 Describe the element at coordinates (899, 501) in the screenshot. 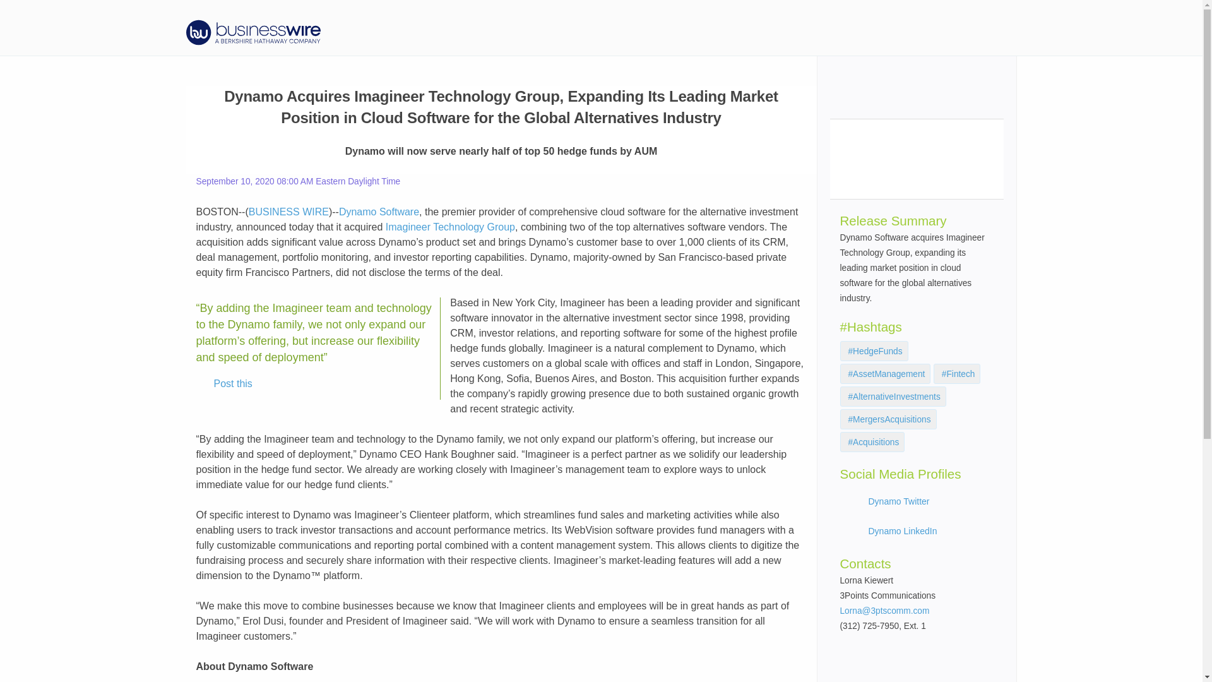

I see `Dynamo Twitter` at that location.